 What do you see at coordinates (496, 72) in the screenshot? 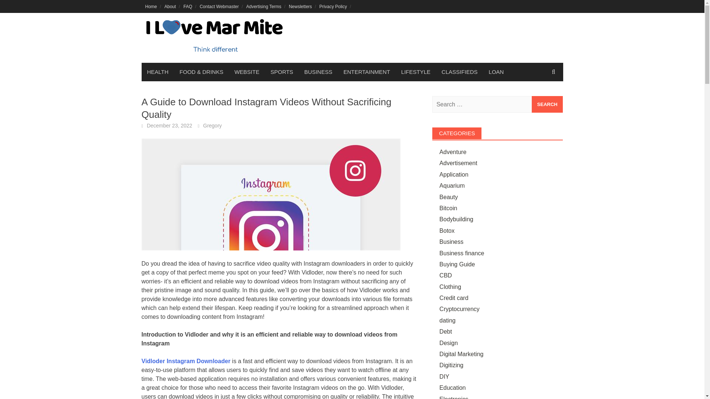
I see `LOAN` at bounding box center [496, 72].